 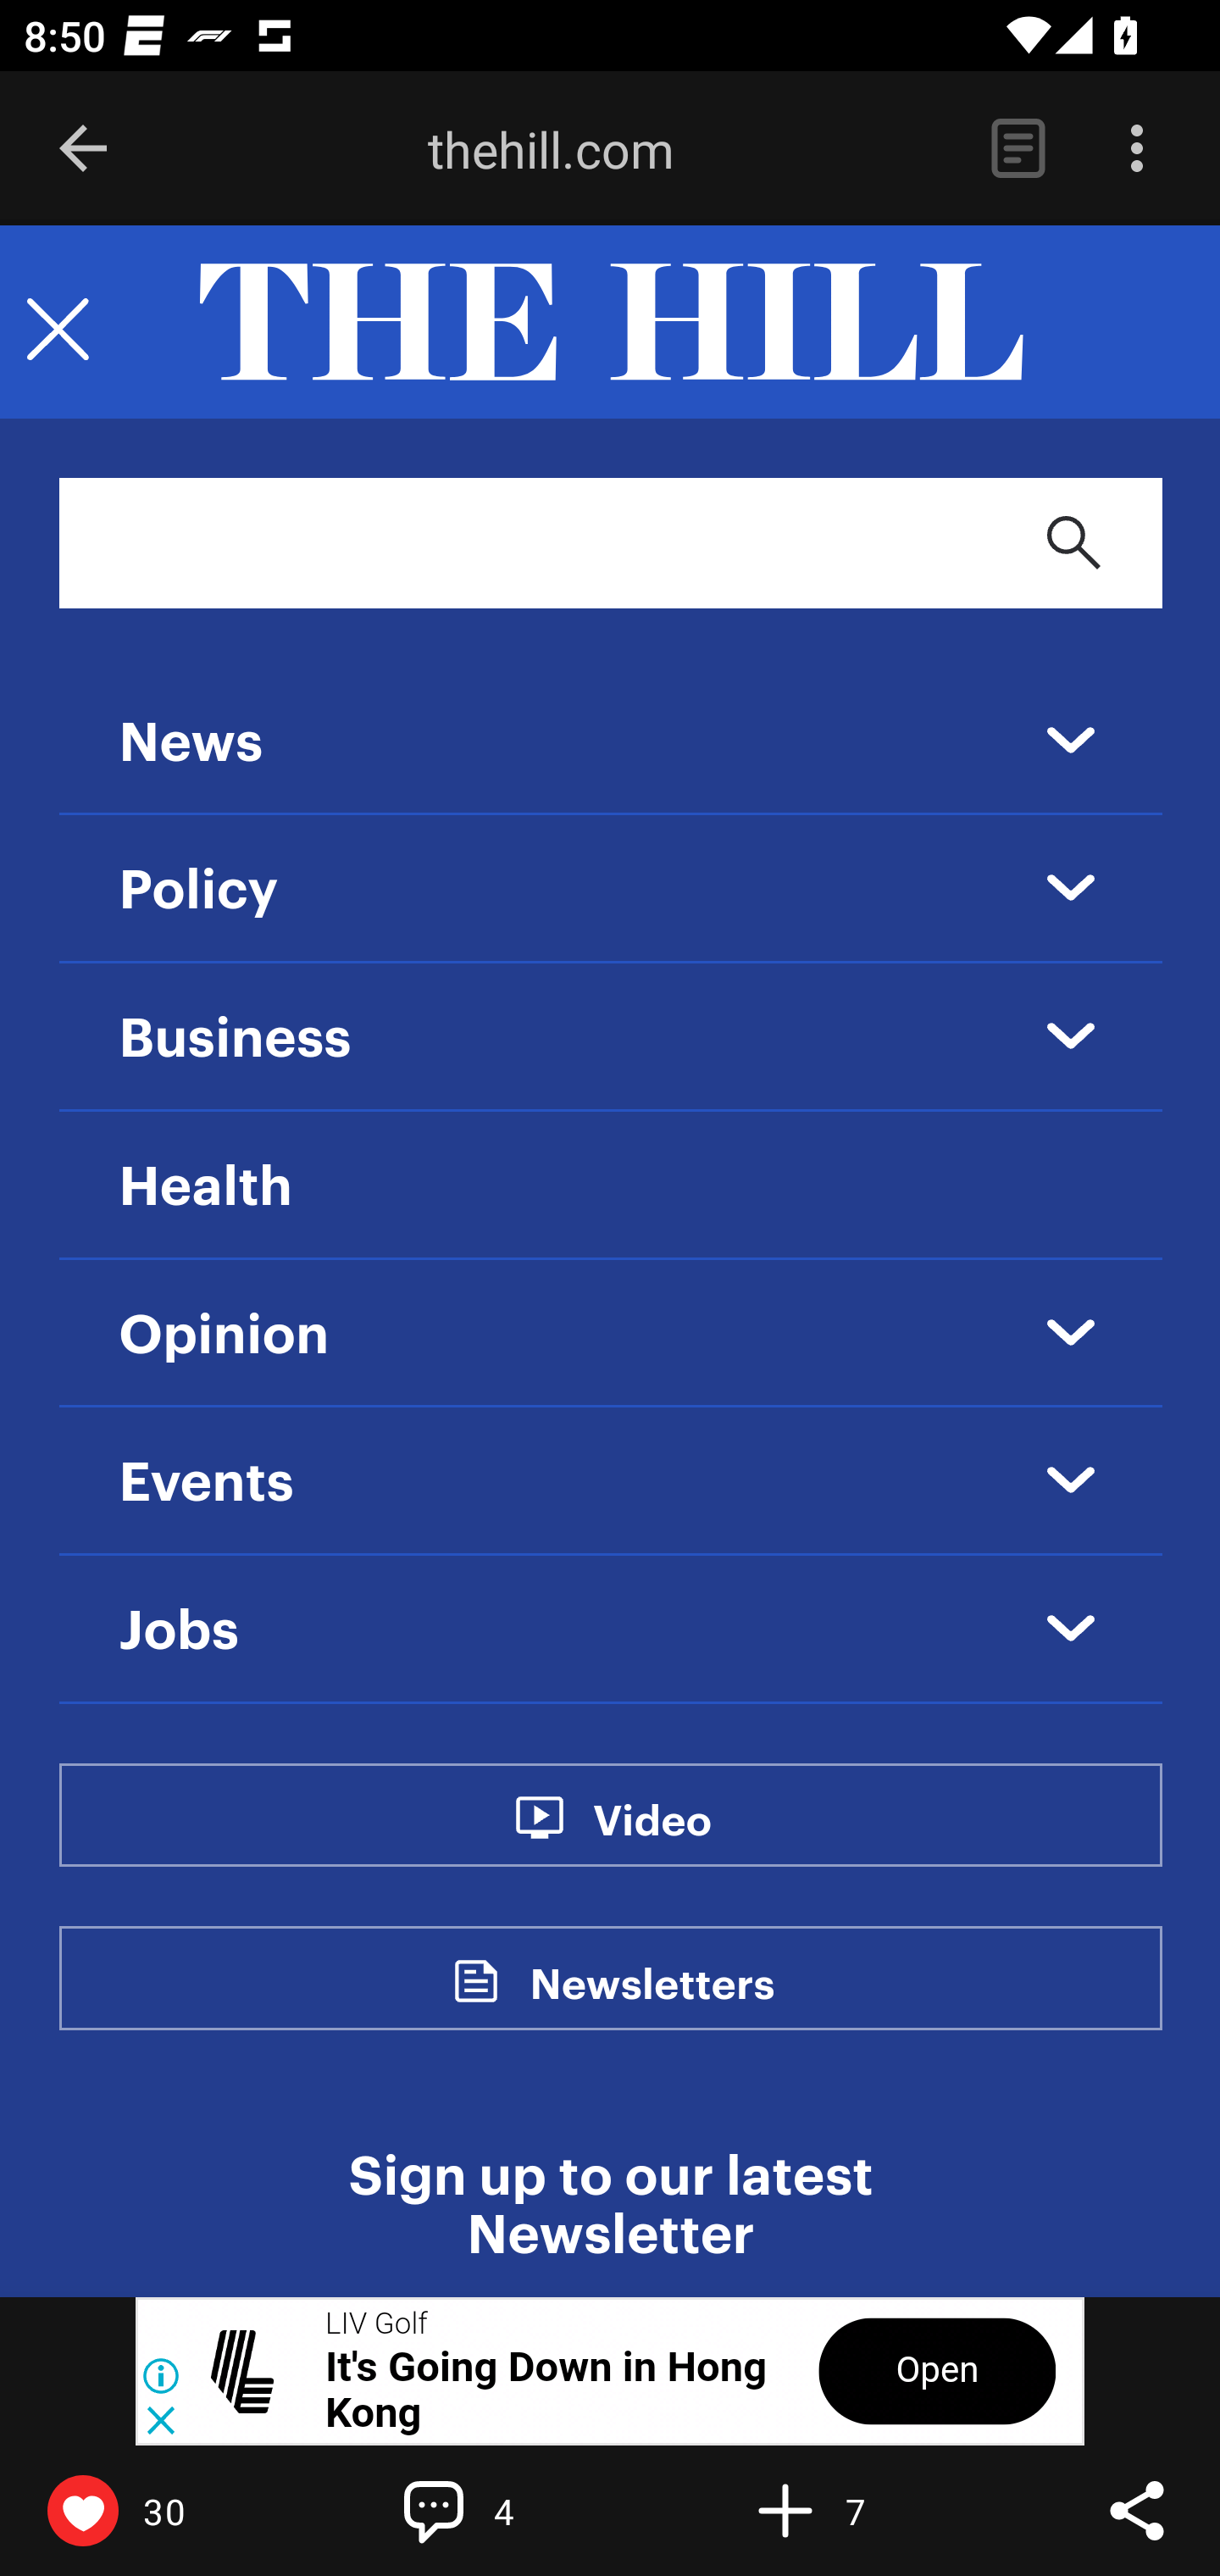 I want to click on Toggle Menu, so click(x=58, y=323).